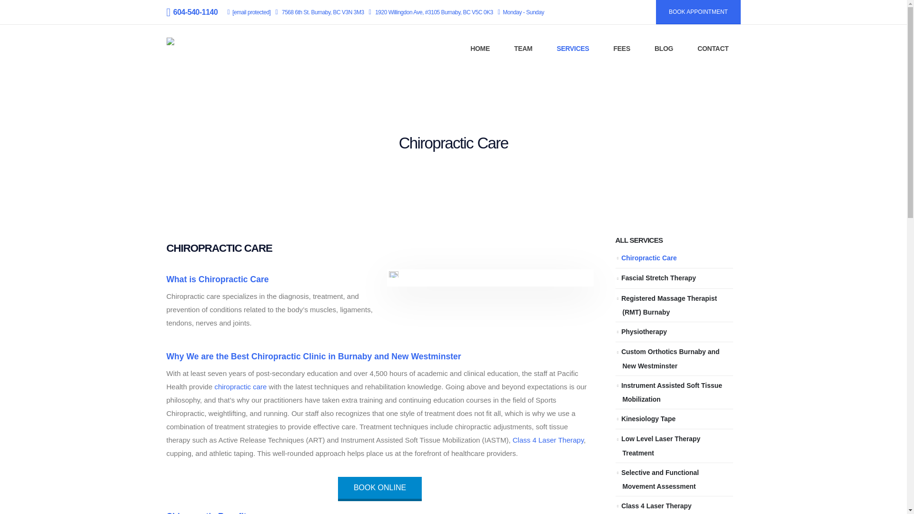 Image resolution: width=914 pixels, height=514 pixels. Describe the element at coordinates (433, 12) in the screenshot. I see `Pacific Health Brentwood Mall` at that location.